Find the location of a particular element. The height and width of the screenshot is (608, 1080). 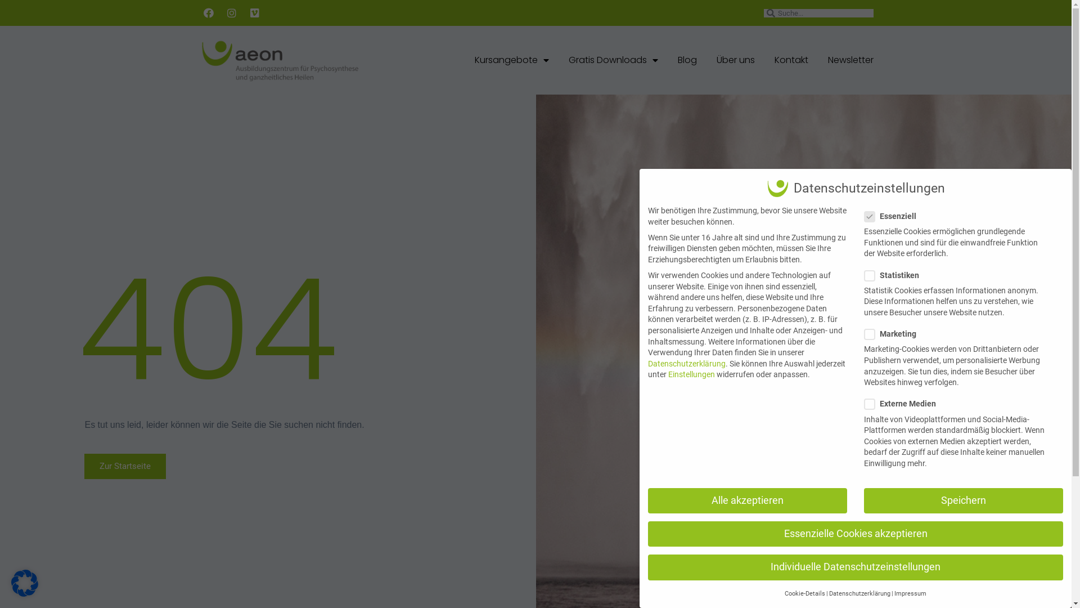

Essenzielle Cookies akzeptieren is located at coordinates (856, 534).